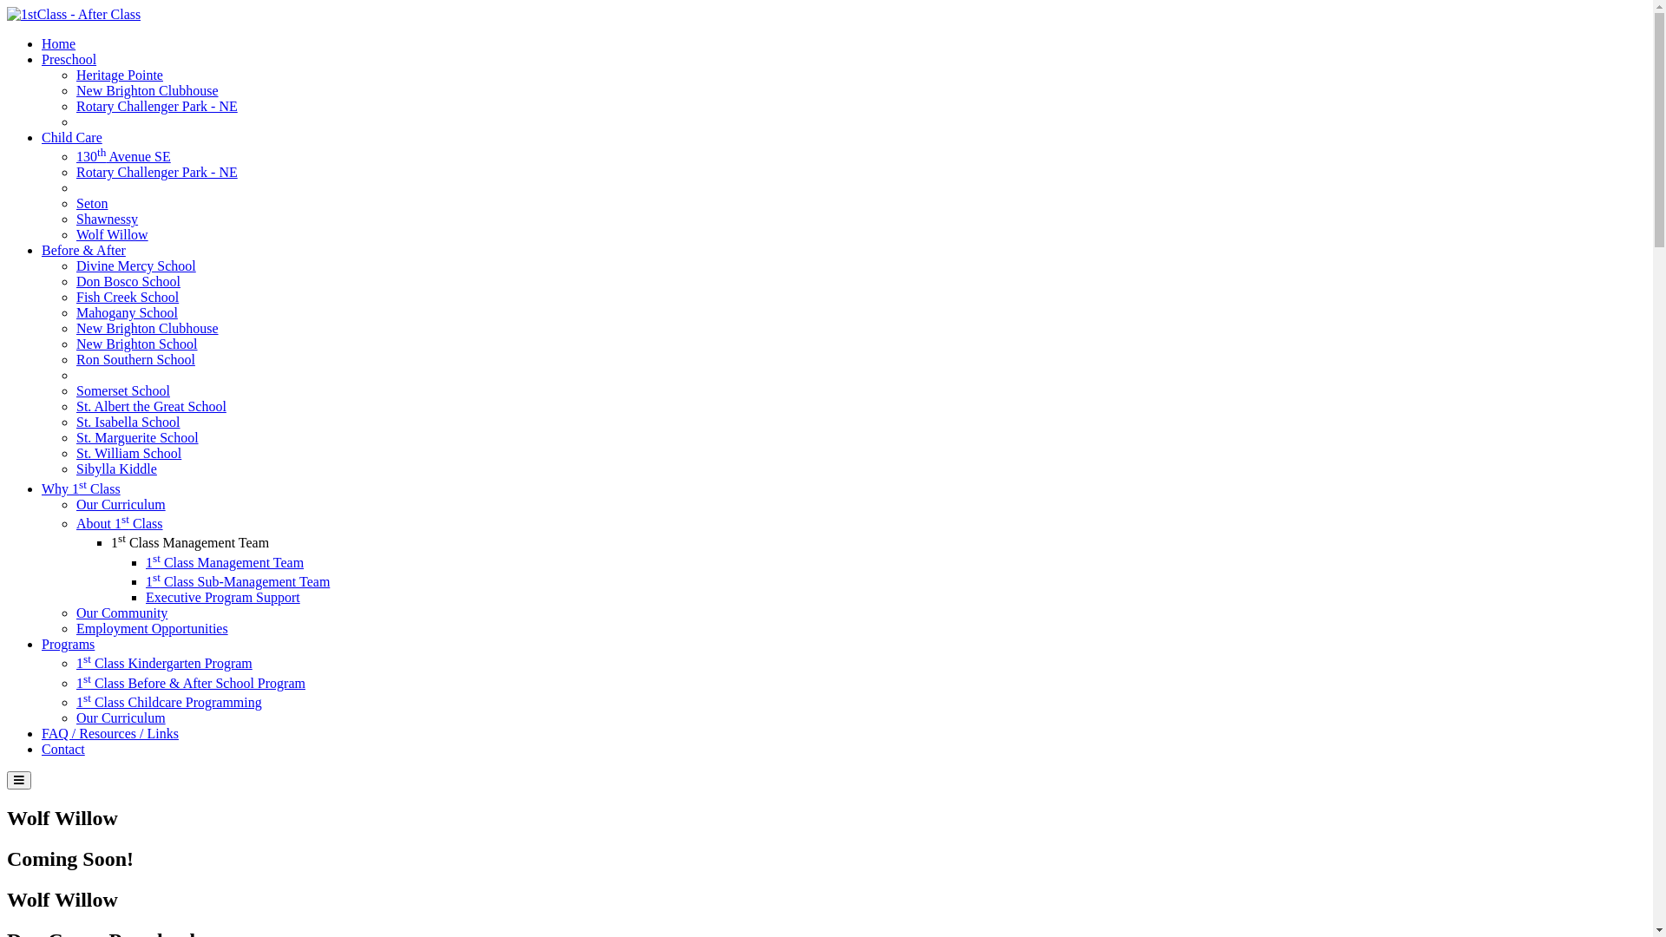 The width and height of the screenshot is (1666, 937). Describe the element at coordinates (108, 219) in the screenshot. I see `Shawnessy` at that location.